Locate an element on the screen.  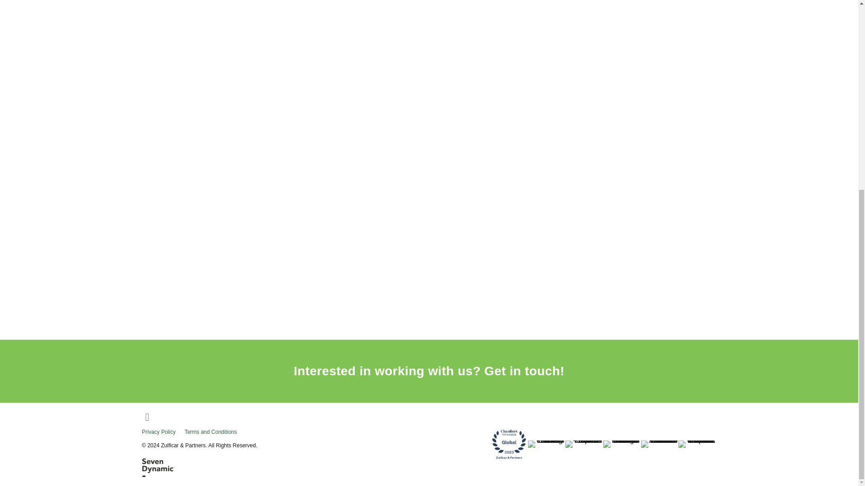
Terms and Conditions is located at coordinates (215, 432).